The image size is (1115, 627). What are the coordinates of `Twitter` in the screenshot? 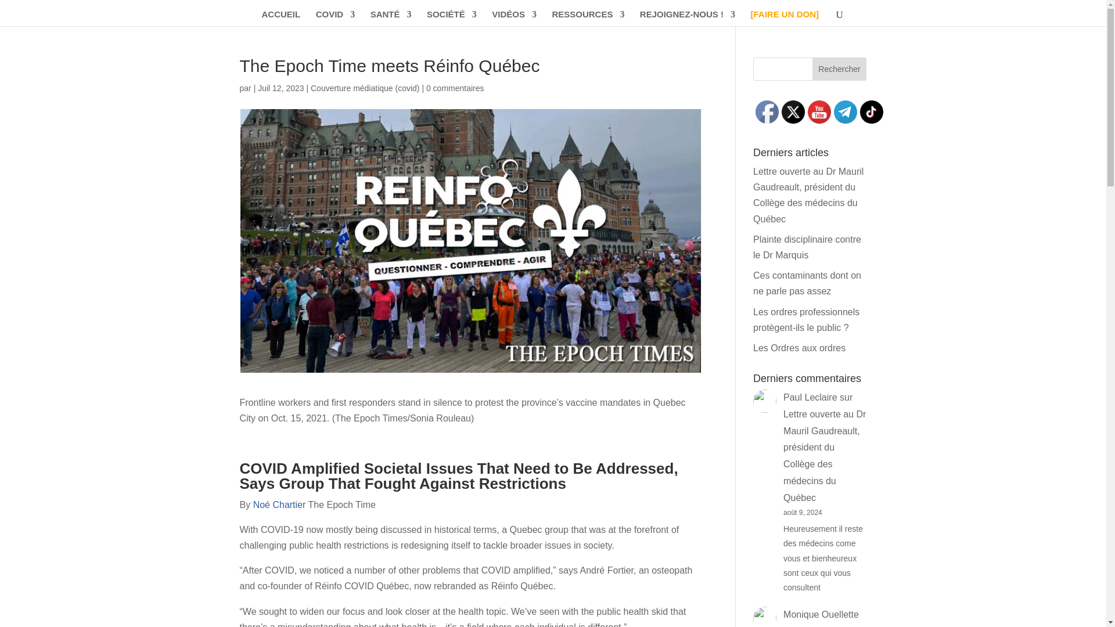 It's located at (793, 111).